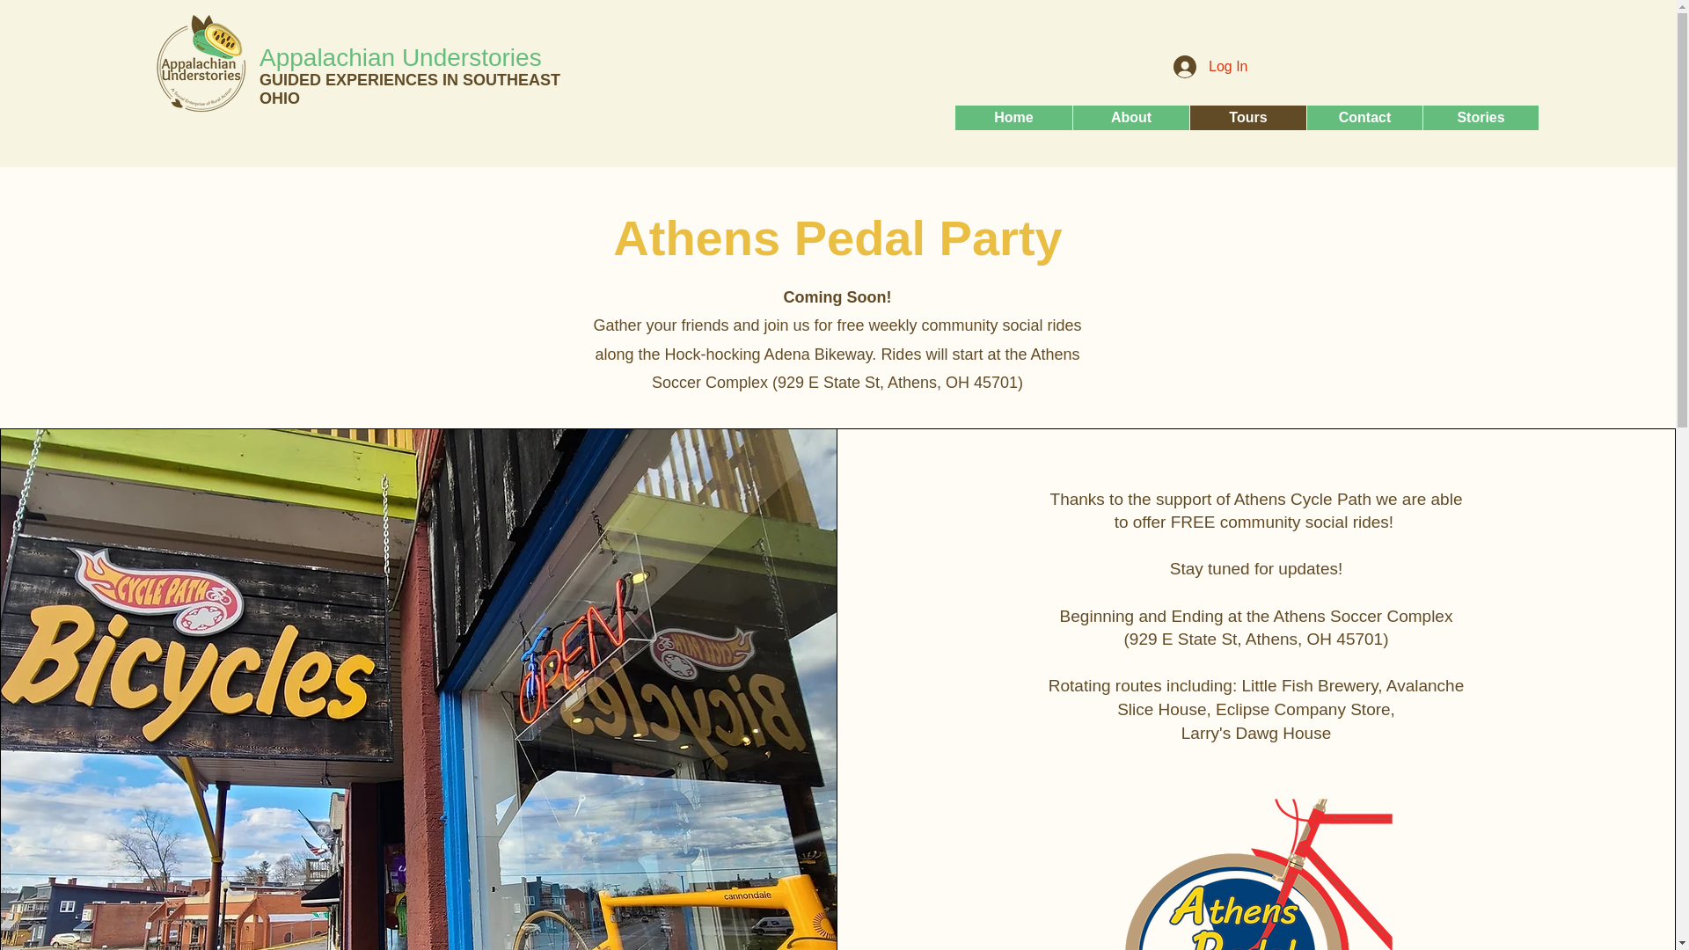 This screenshot has width=1689, height=950. Describe the element at coordinates (1480, 117) in the screenshot. I see `Stories` at that location.